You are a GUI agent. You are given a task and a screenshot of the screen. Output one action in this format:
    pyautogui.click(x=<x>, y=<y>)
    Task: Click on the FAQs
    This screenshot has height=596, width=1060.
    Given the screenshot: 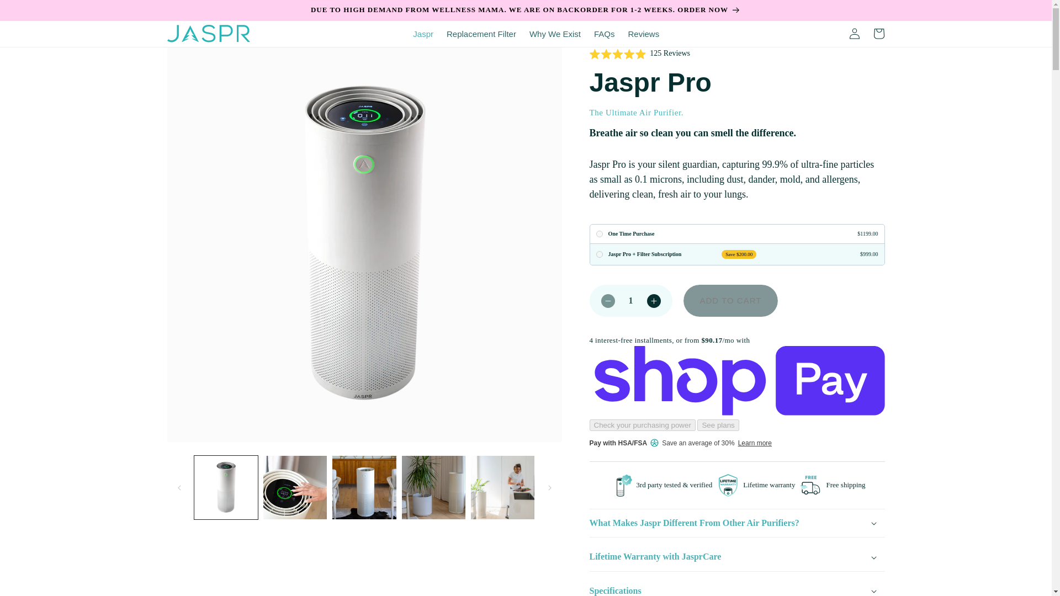 What is the action you would take?
    pyautogui.click(x=604, y=34)
    